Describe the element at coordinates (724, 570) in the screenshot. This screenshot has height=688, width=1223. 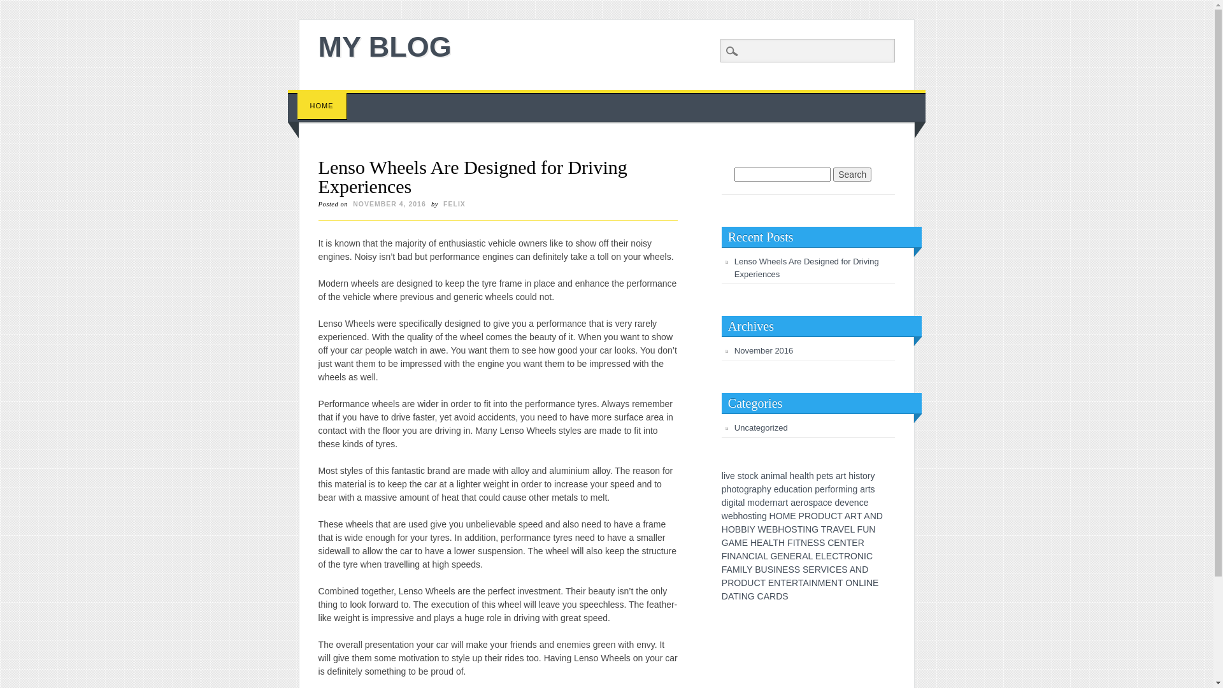
I see `F` at that location.